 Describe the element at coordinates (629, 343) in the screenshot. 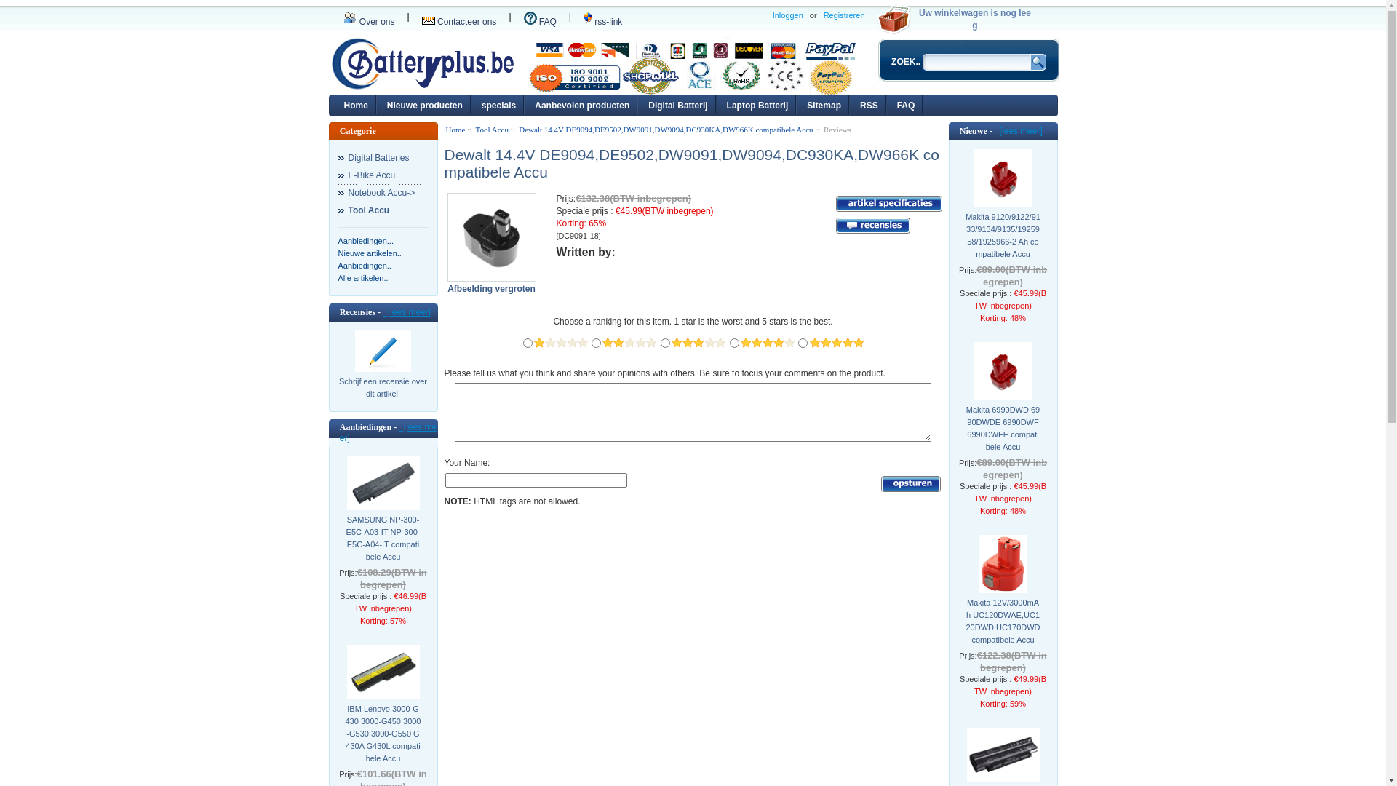

I see ` Twee sterren ` at that location.